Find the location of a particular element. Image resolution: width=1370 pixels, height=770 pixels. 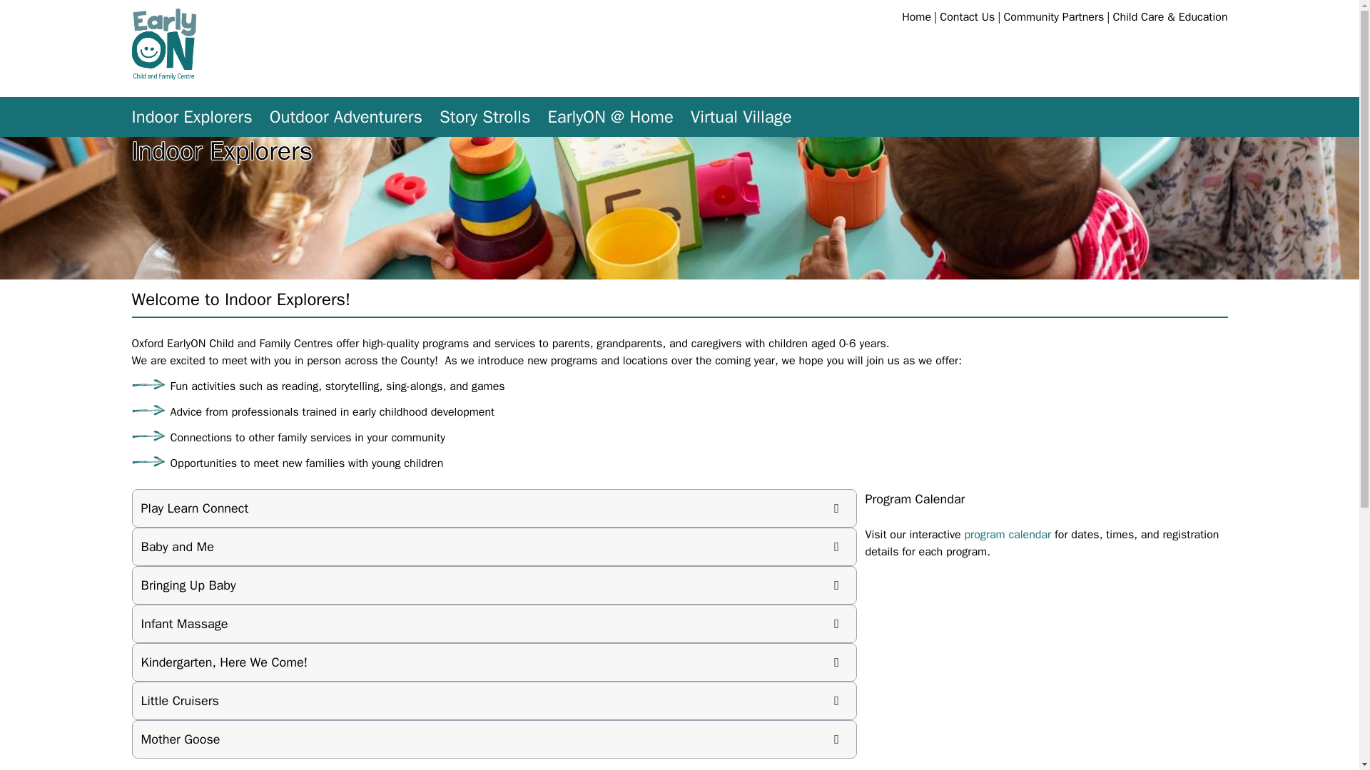

Home is located at coordinates (916, 17).